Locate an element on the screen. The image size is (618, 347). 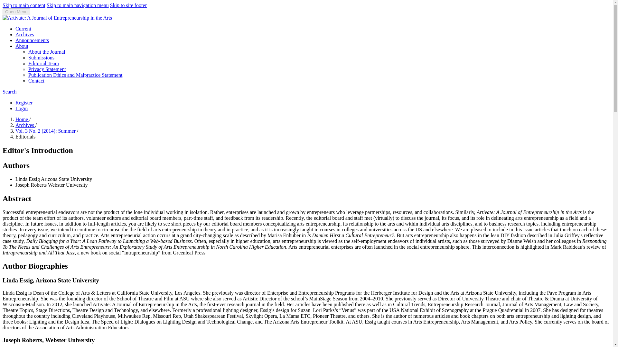
Home is located at coordinates (22, 119).